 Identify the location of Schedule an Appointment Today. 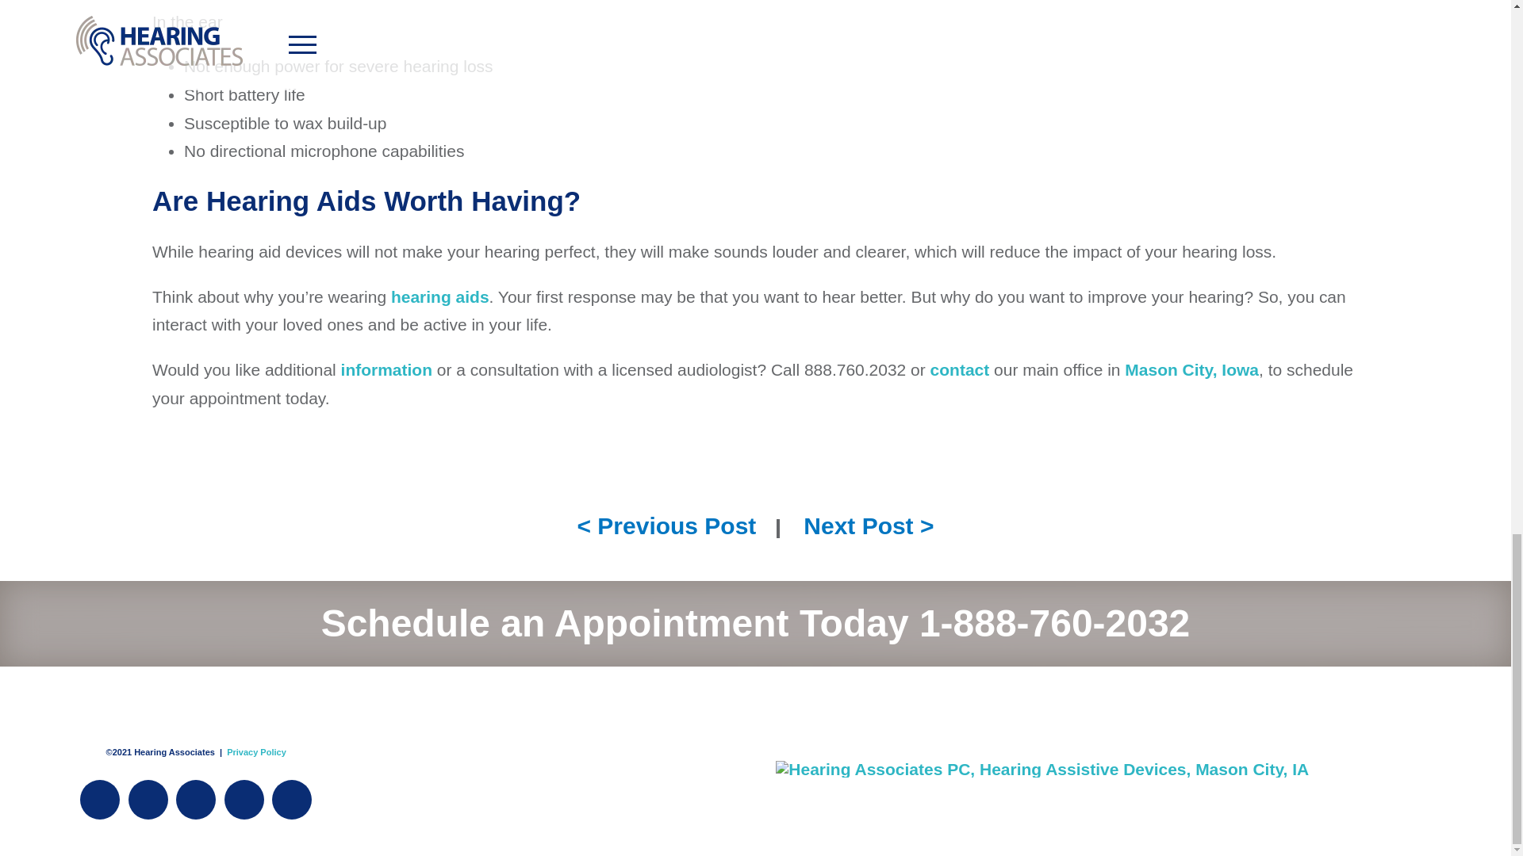
(616, 623).